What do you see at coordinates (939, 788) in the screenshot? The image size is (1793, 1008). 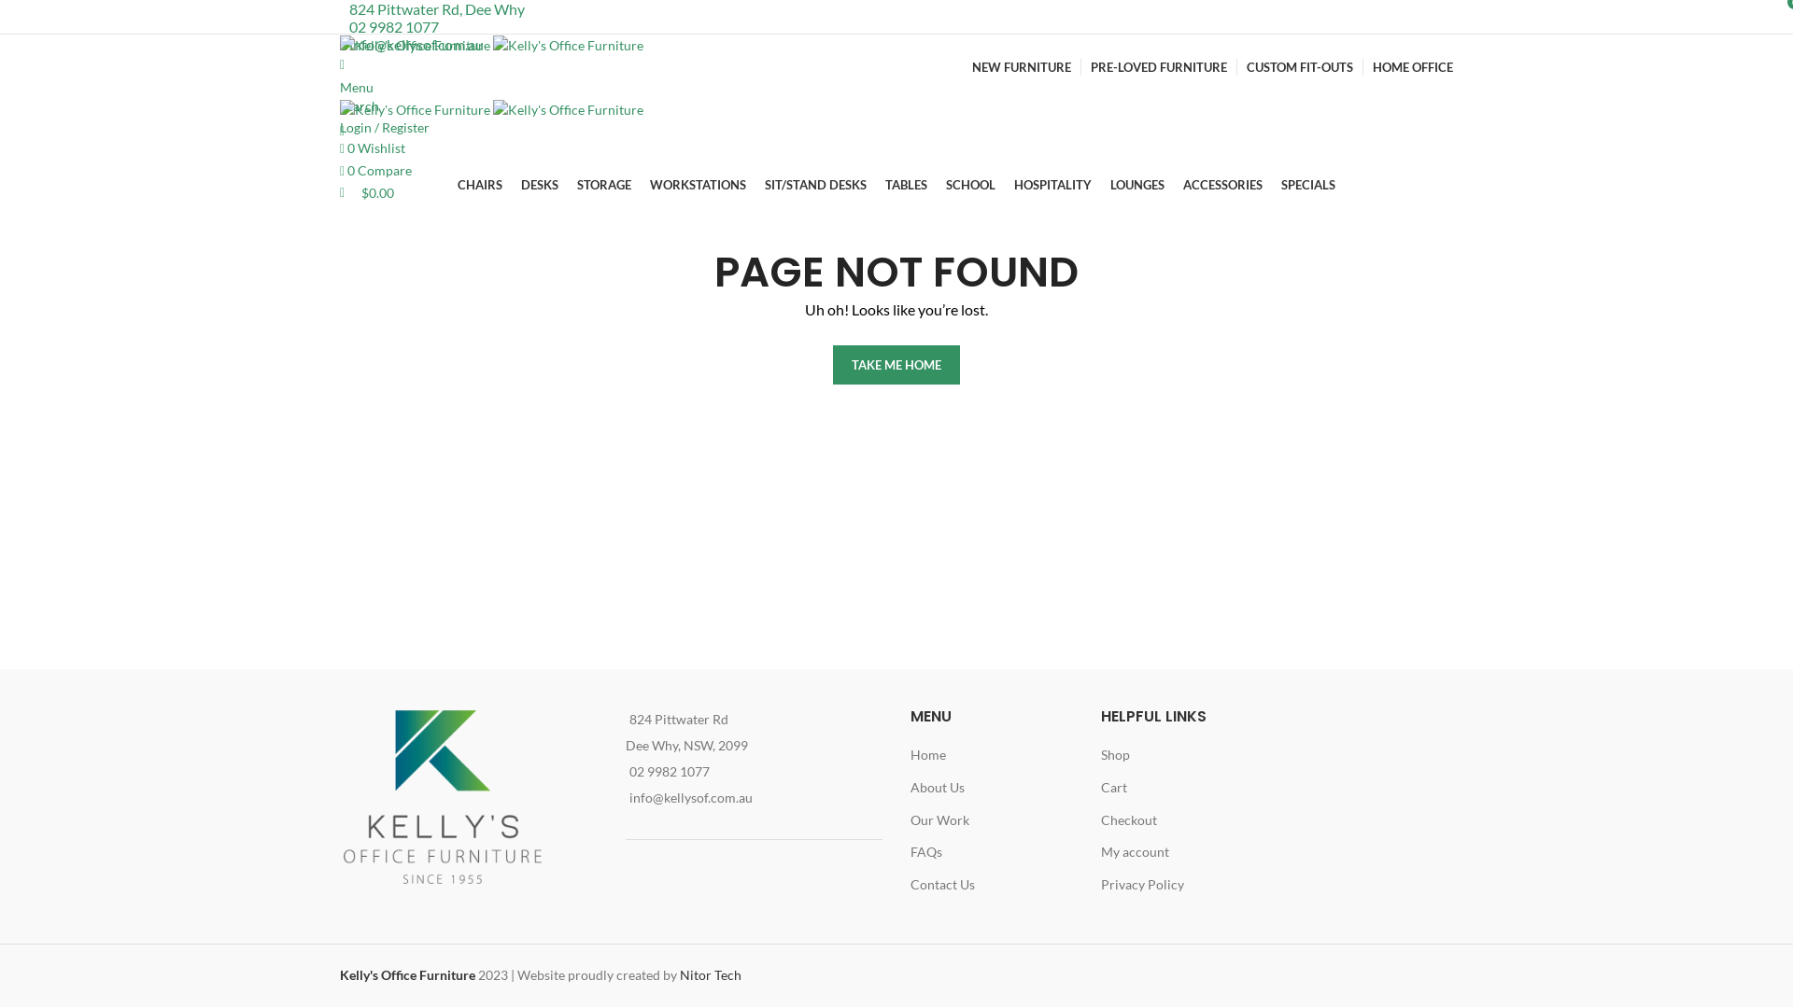 I see `About Us` at bounding box center [939, 788].